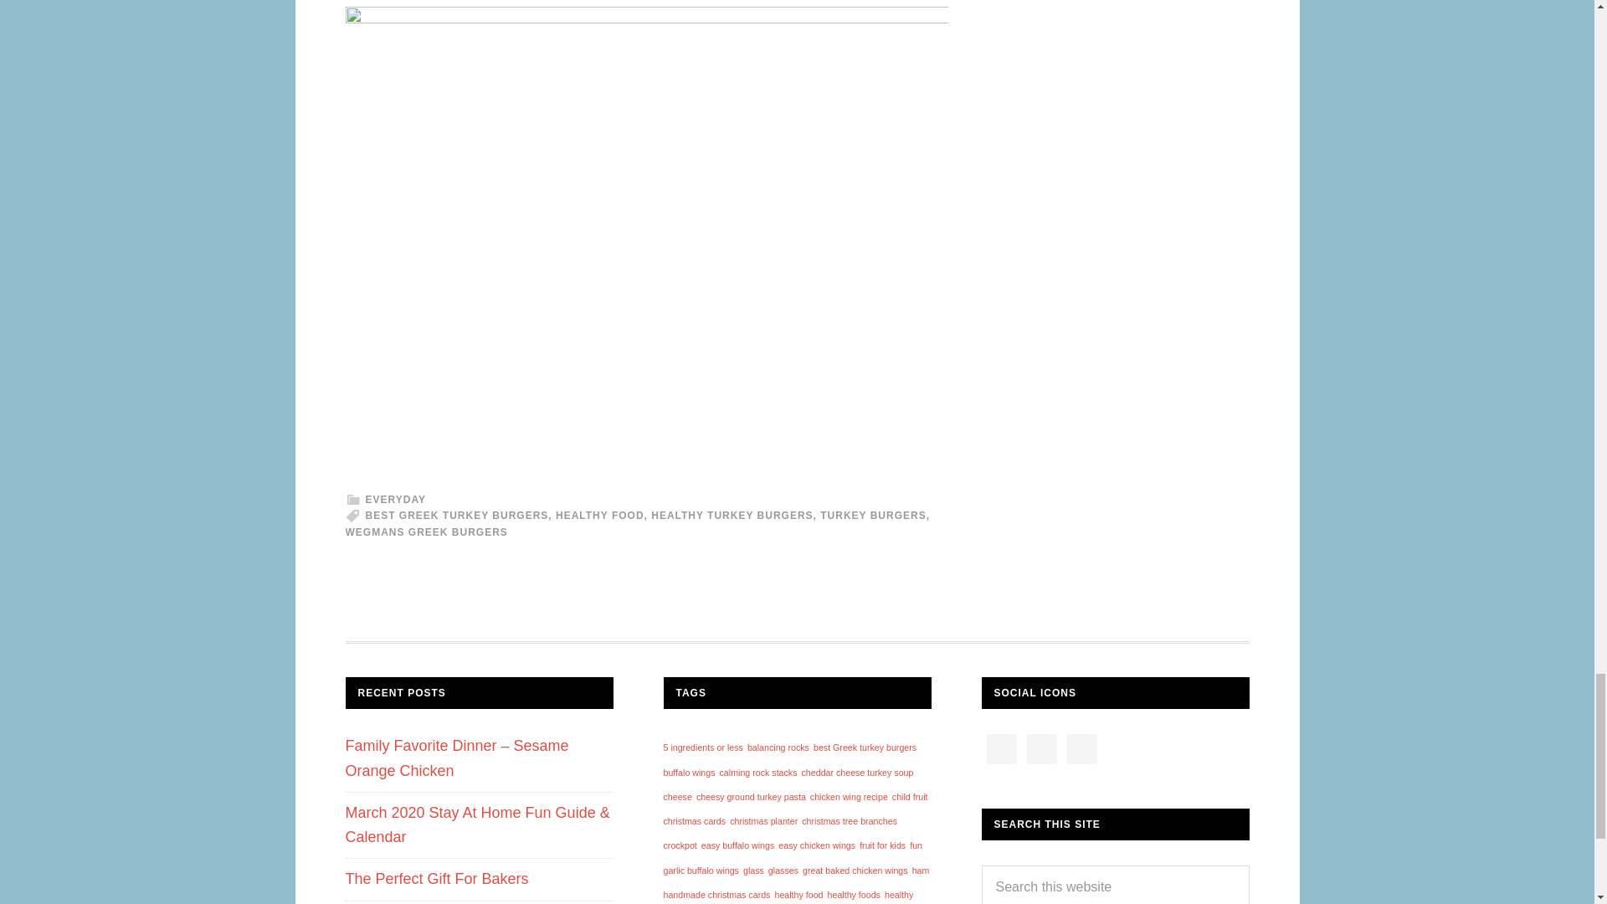 This screenshot has width=1607, height=904. Describe the element at coordinates (732, 516) in the screenshot. I see `HEALTHY TURKEY BURGERS` at that location.